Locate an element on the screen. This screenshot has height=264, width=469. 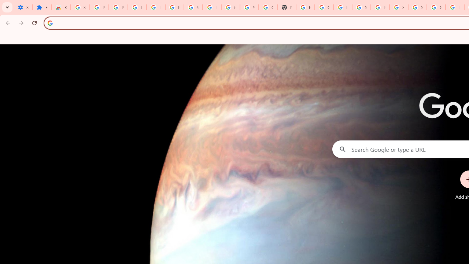
Settings - On startup is located at coordinates (23, 7).